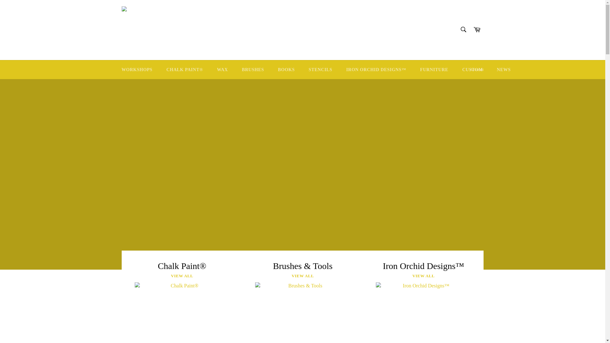 The width and height of the screenshot is (610, 343). I want to click on WORKSHOPS, so click(137, 70).